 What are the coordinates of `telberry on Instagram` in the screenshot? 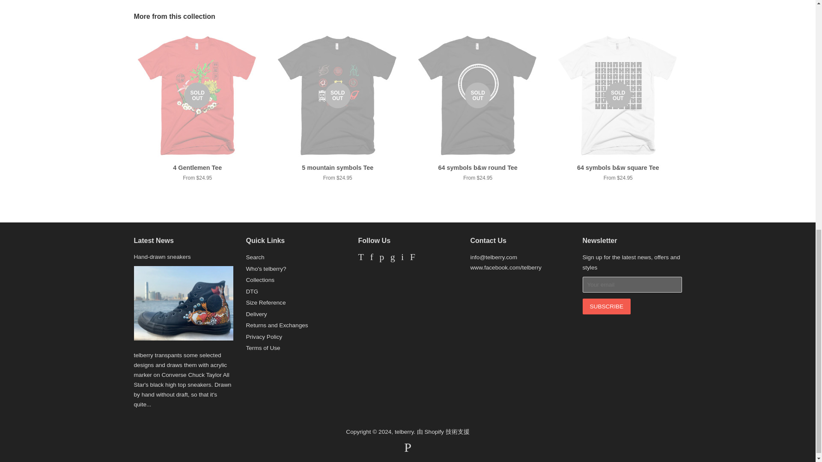 It's located at (402, 258).